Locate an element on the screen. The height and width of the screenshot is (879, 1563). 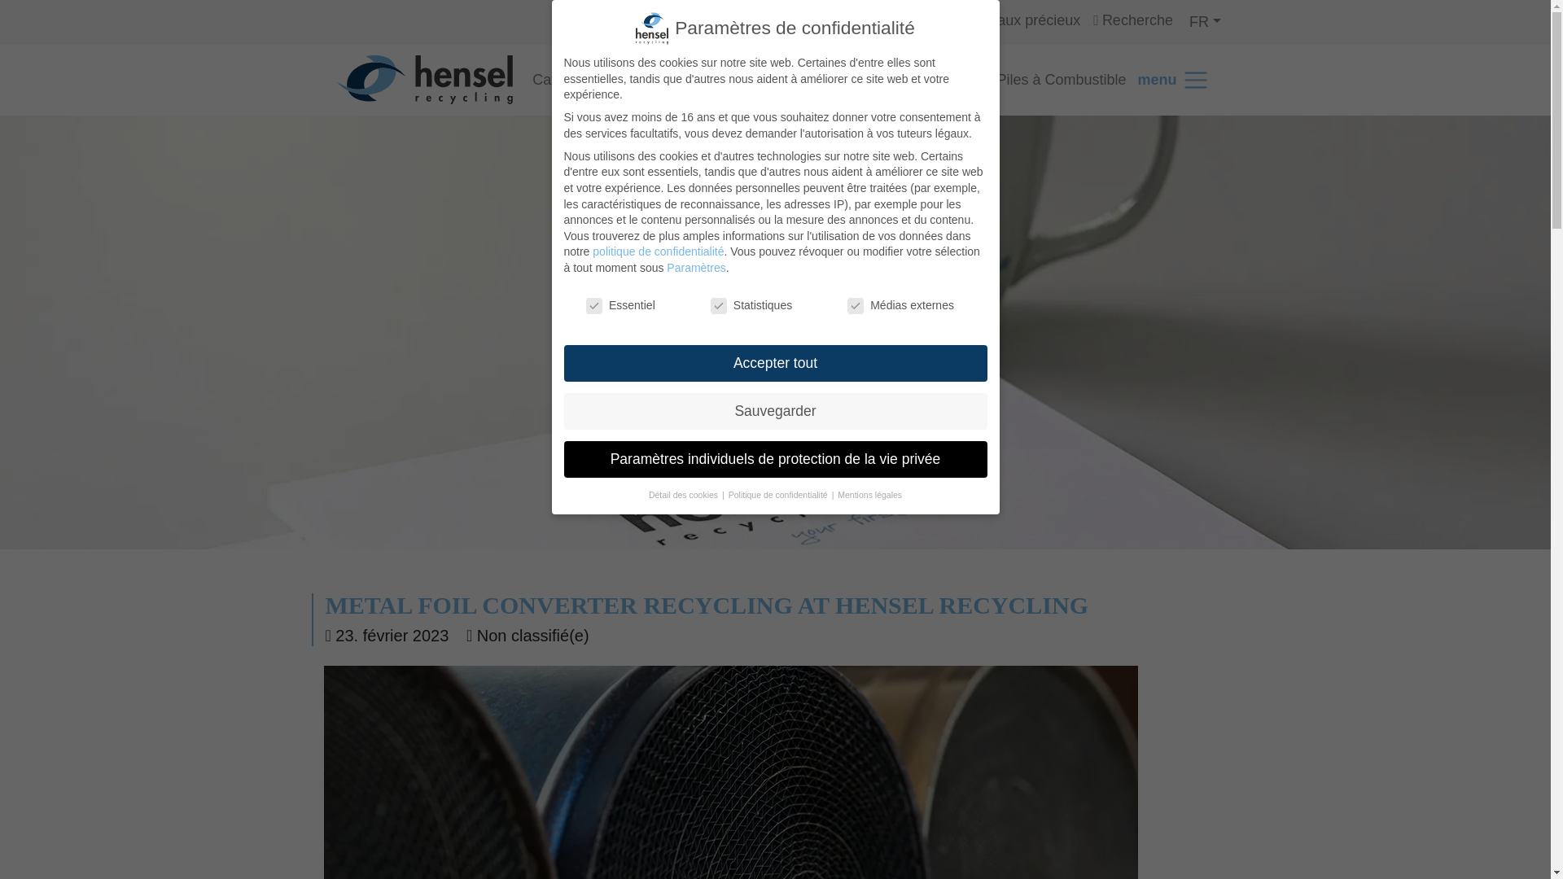
Recherche is located at coordinates (1133, 20).